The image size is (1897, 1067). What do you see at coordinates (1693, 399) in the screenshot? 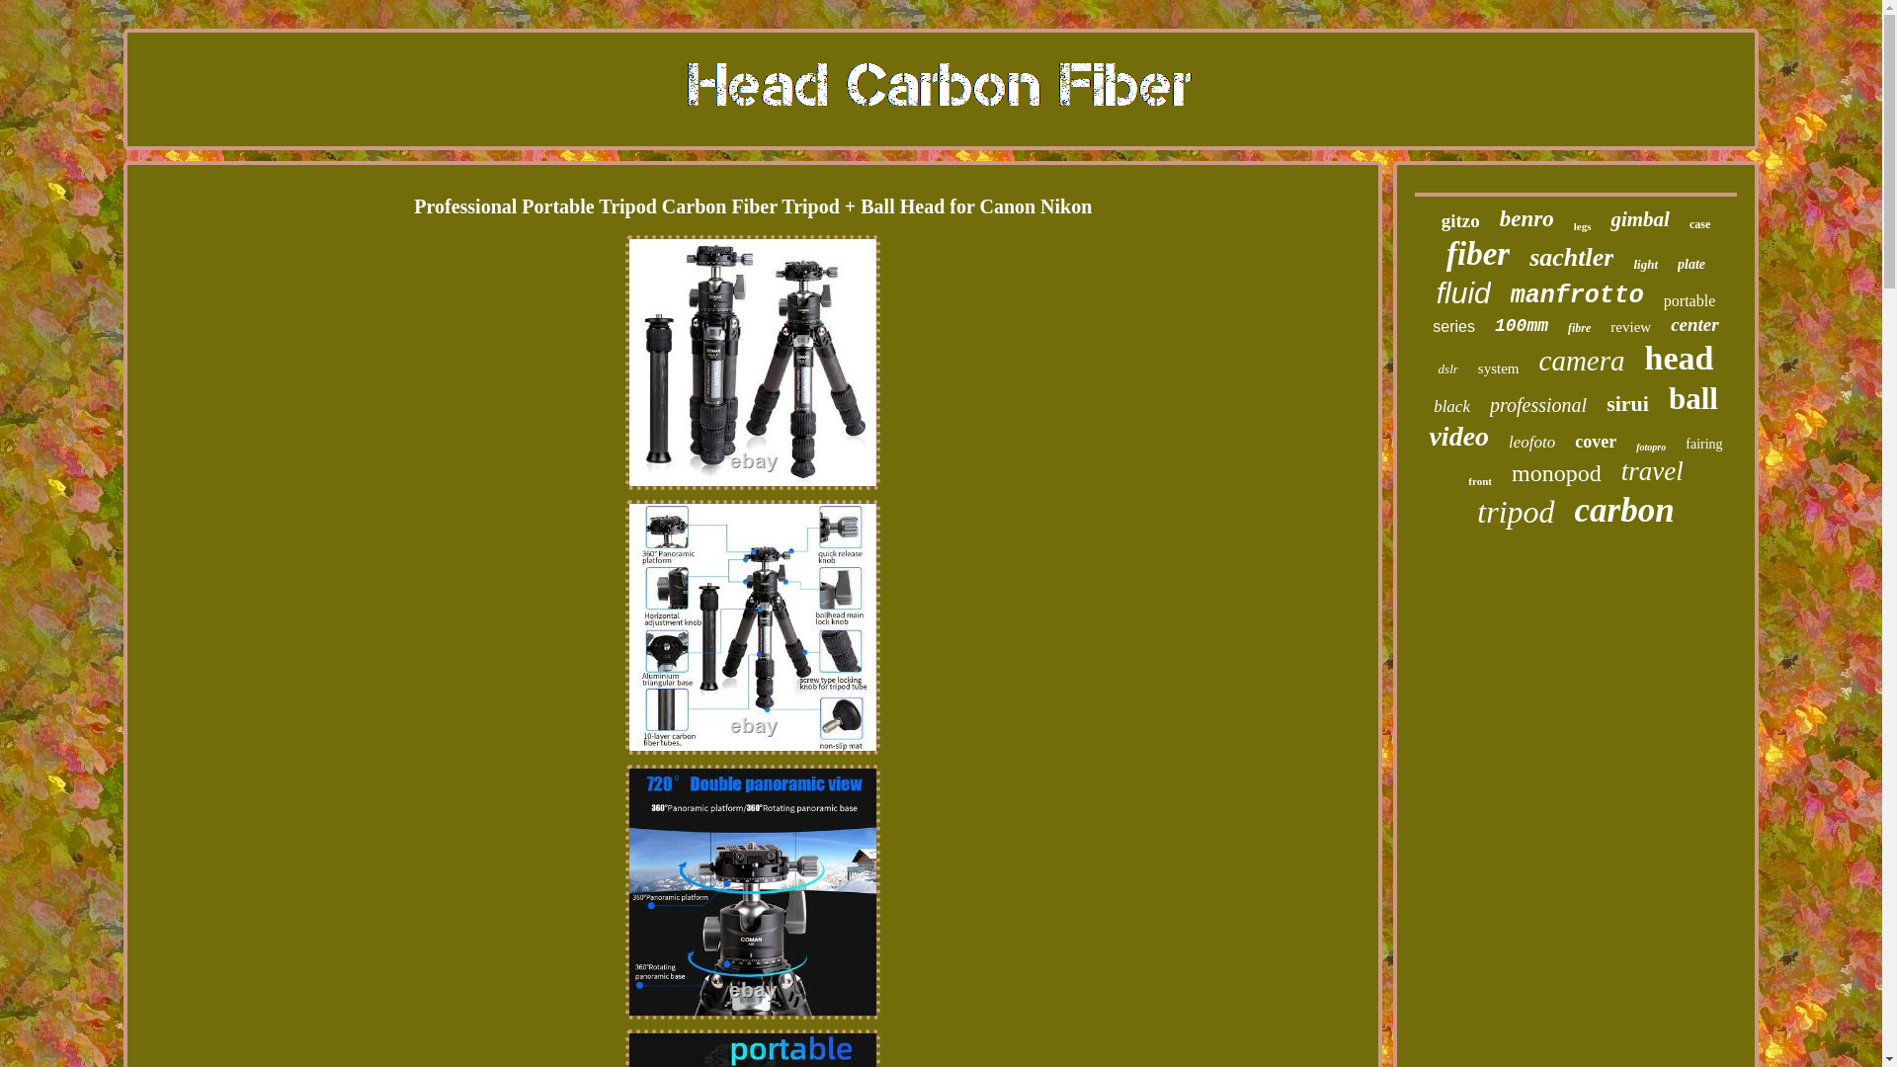
I see `ball` at bounding box center [1693, 399].